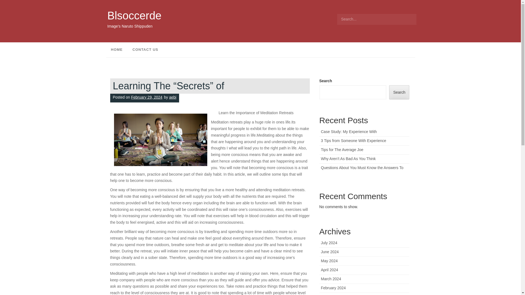 The width and height of the screenshot is (525, 295). Describe the element at coordinates (332, 295) in the screenshot. I see `January 2024` at that location.